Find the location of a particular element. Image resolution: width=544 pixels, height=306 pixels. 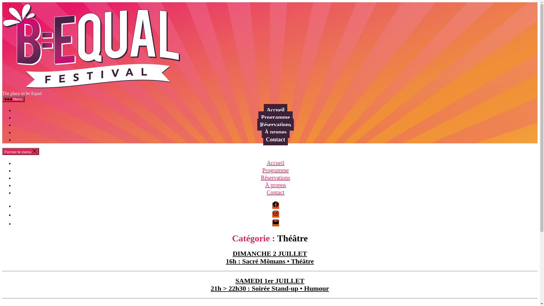

E-mail is located at coordinates (275, 223).